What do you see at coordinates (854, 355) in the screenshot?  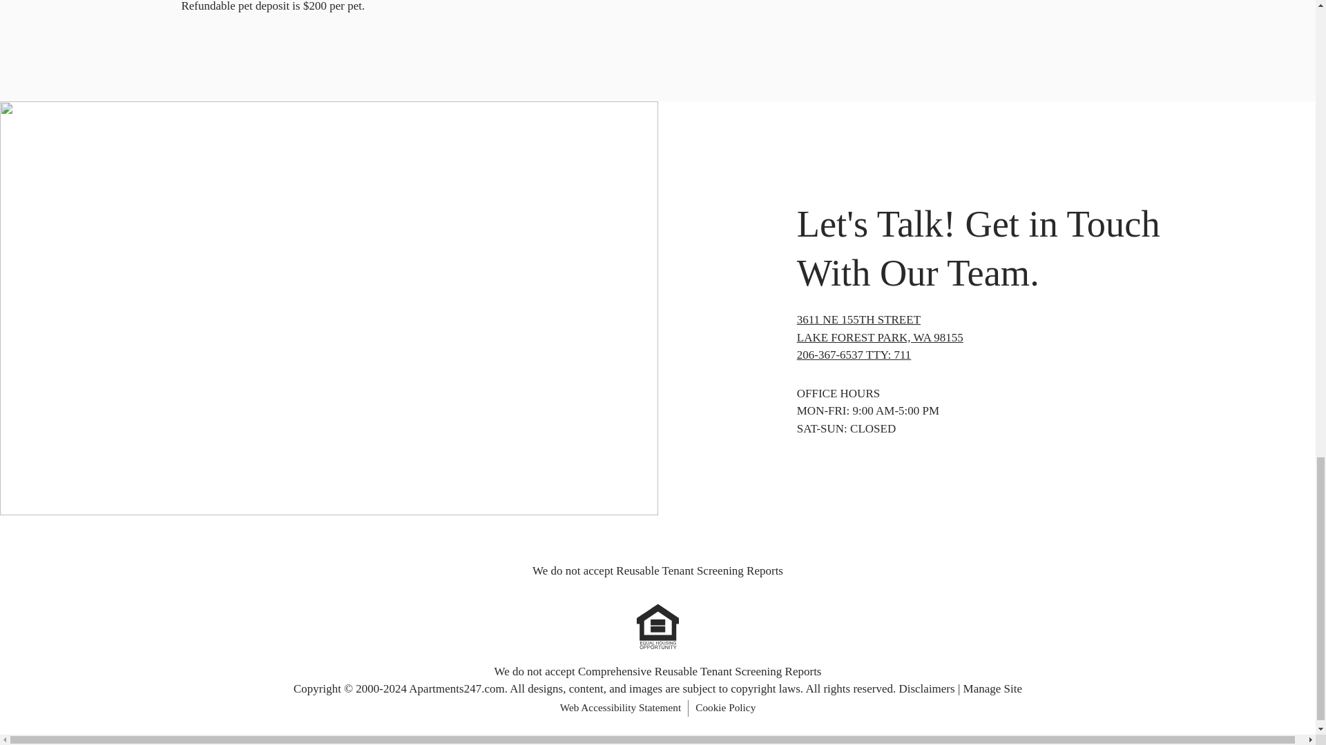 I see `206-367-6537 TTY: 711` at bounding box center [854, 355].